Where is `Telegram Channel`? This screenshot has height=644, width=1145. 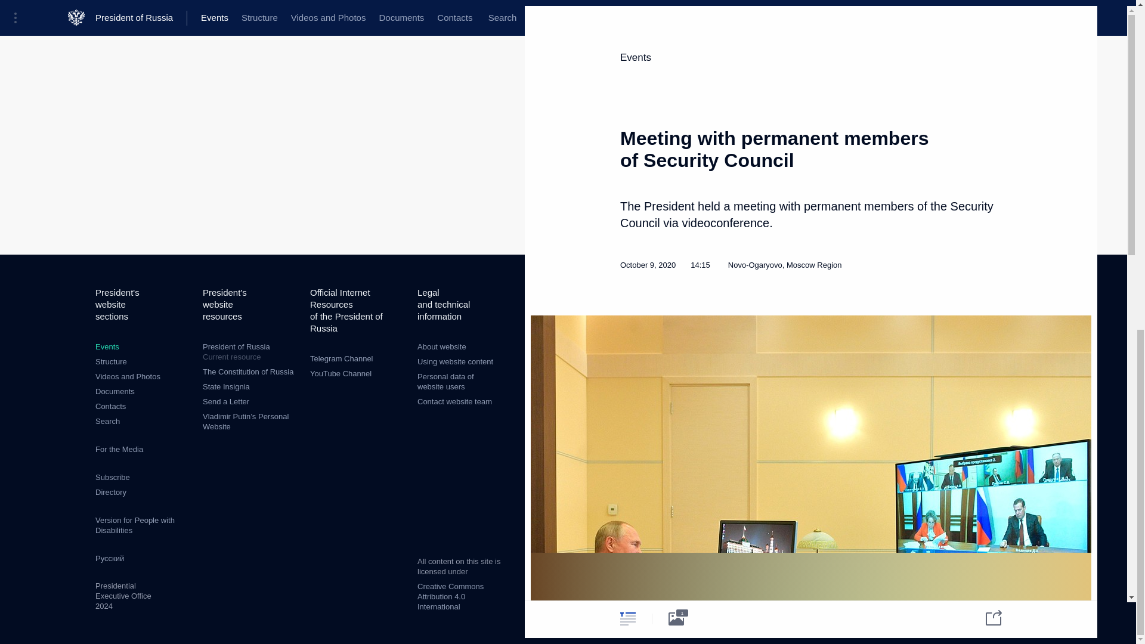 Telegram Channel is located at coordinates (341, 359).